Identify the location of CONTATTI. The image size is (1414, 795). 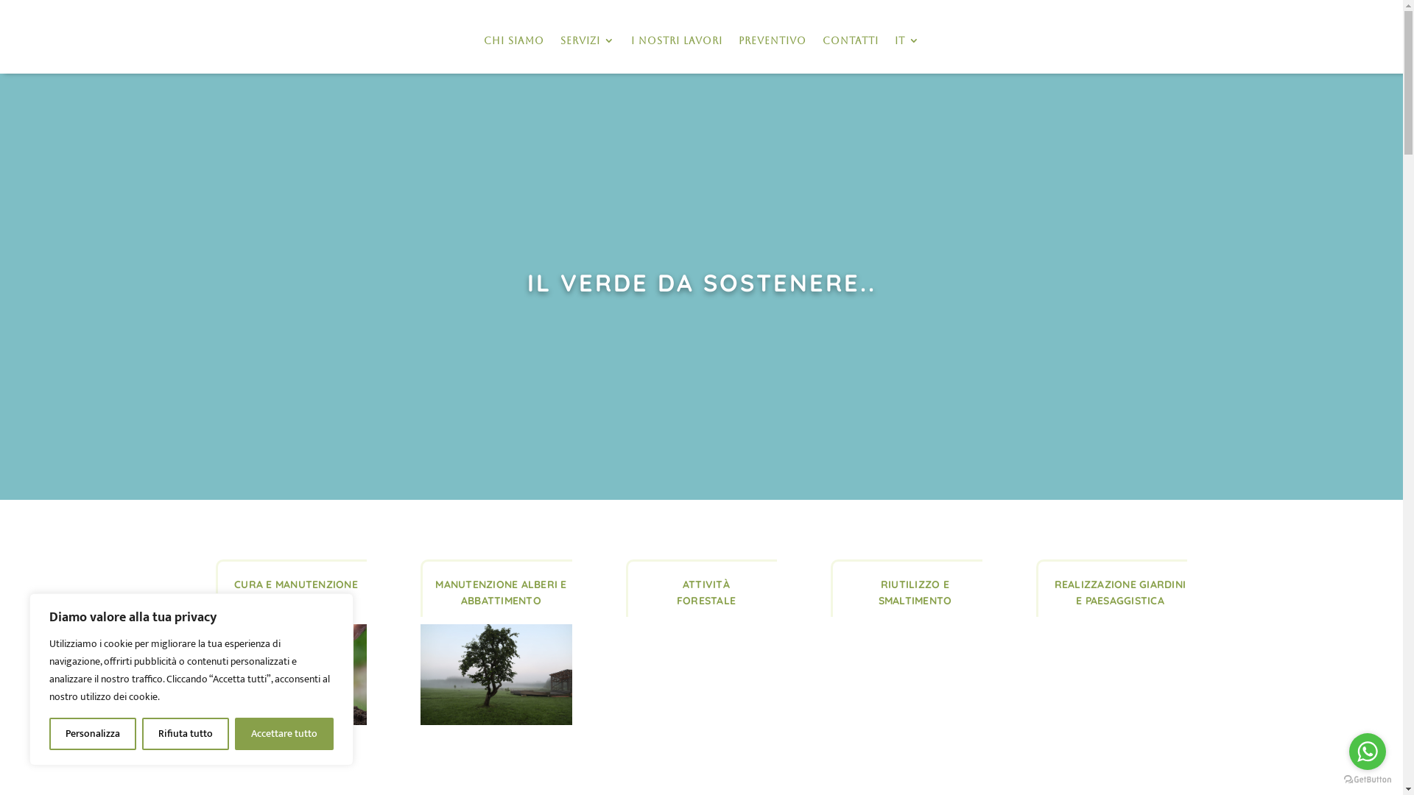
(850, 41).